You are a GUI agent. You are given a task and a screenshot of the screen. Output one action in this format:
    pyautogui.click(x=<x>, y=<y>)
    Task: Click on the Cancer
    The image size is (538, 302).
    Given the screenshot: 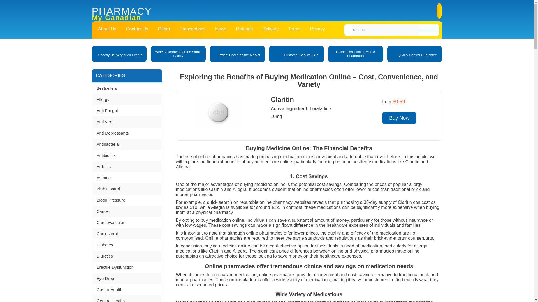 What is the action you would take?
    pyautogui.click(x=127, y=211)
    